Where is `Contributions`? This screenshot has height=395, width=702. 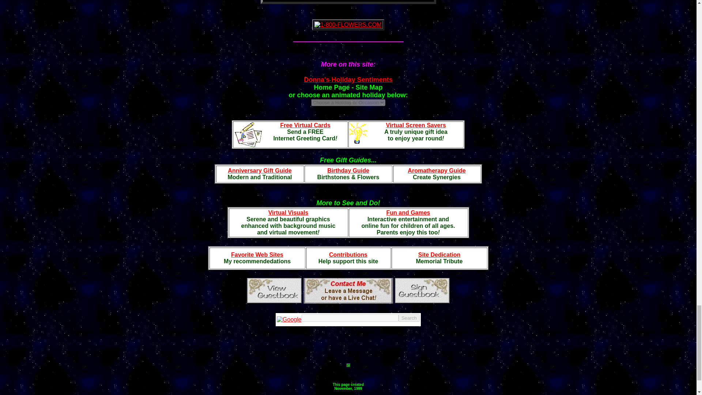 Contributions is located at coordinates (348, 255).